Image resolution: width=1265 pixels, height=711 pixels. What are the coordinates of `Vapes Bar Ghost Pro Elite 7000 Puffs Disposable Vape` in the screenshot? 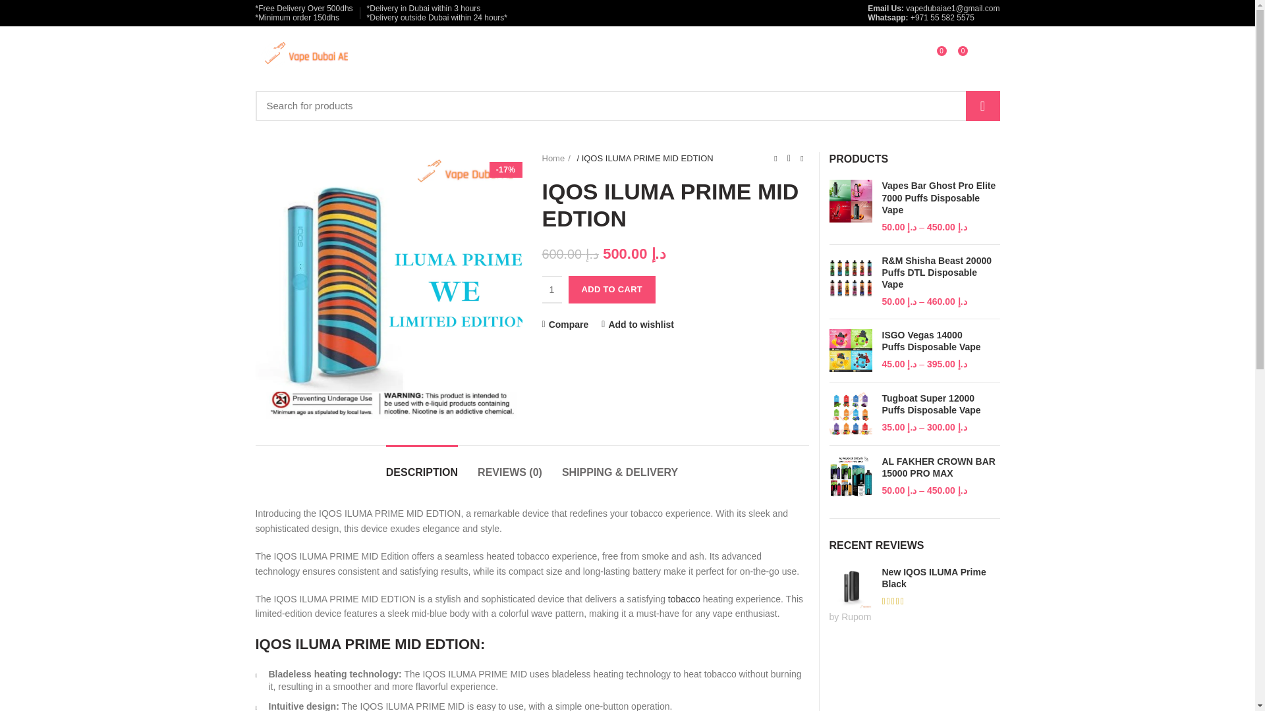 It's located at (940, 197).